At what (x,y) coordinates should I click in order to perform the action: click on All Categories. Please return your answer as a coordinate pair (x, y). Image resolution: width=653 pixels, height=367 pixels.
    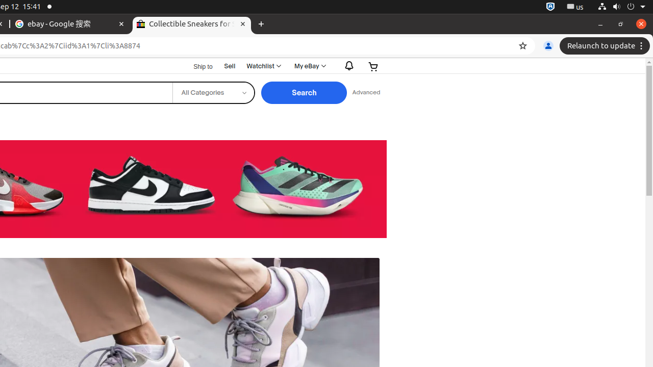
    Looking at the image, I should click on (213, 93).